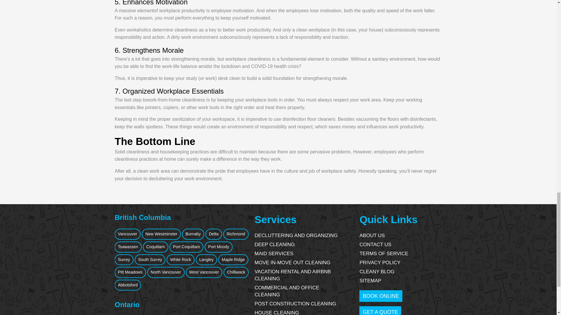 The height and width of the screenshot is (315, 561). What do you see at coordinates (206, 260) in the screenshot?
I see `Langley` at bounding box center [206, 260].